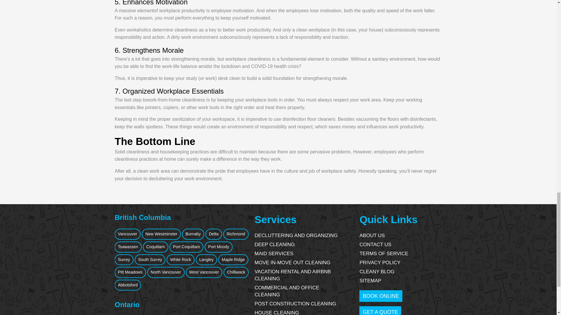 The height and width of the screenshot is (315, 561). What do you see at coordinates (206, 260) in the screenshot?
I see `Langley` at bounding box center [206, 260].